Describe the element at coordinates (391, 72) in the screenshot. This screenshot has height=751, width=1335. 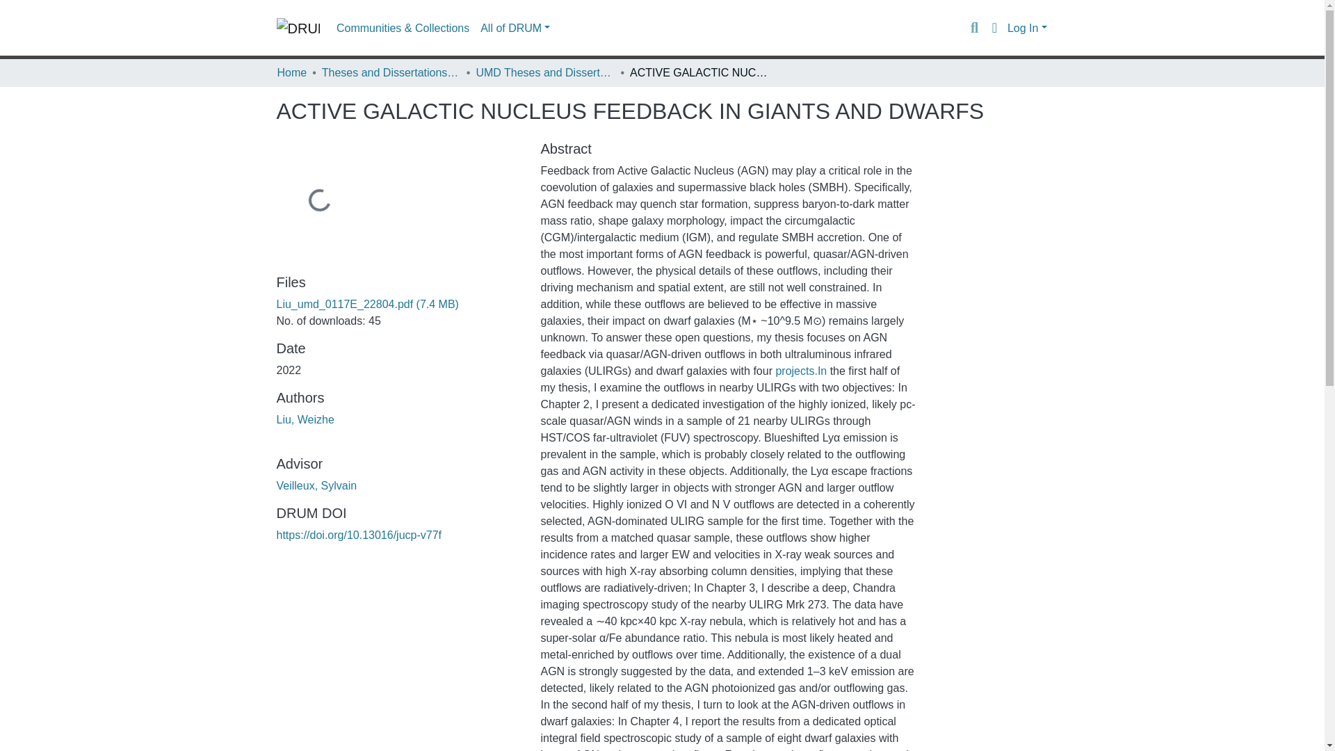
I see `Theses and Dissertations from UMD` at that location.